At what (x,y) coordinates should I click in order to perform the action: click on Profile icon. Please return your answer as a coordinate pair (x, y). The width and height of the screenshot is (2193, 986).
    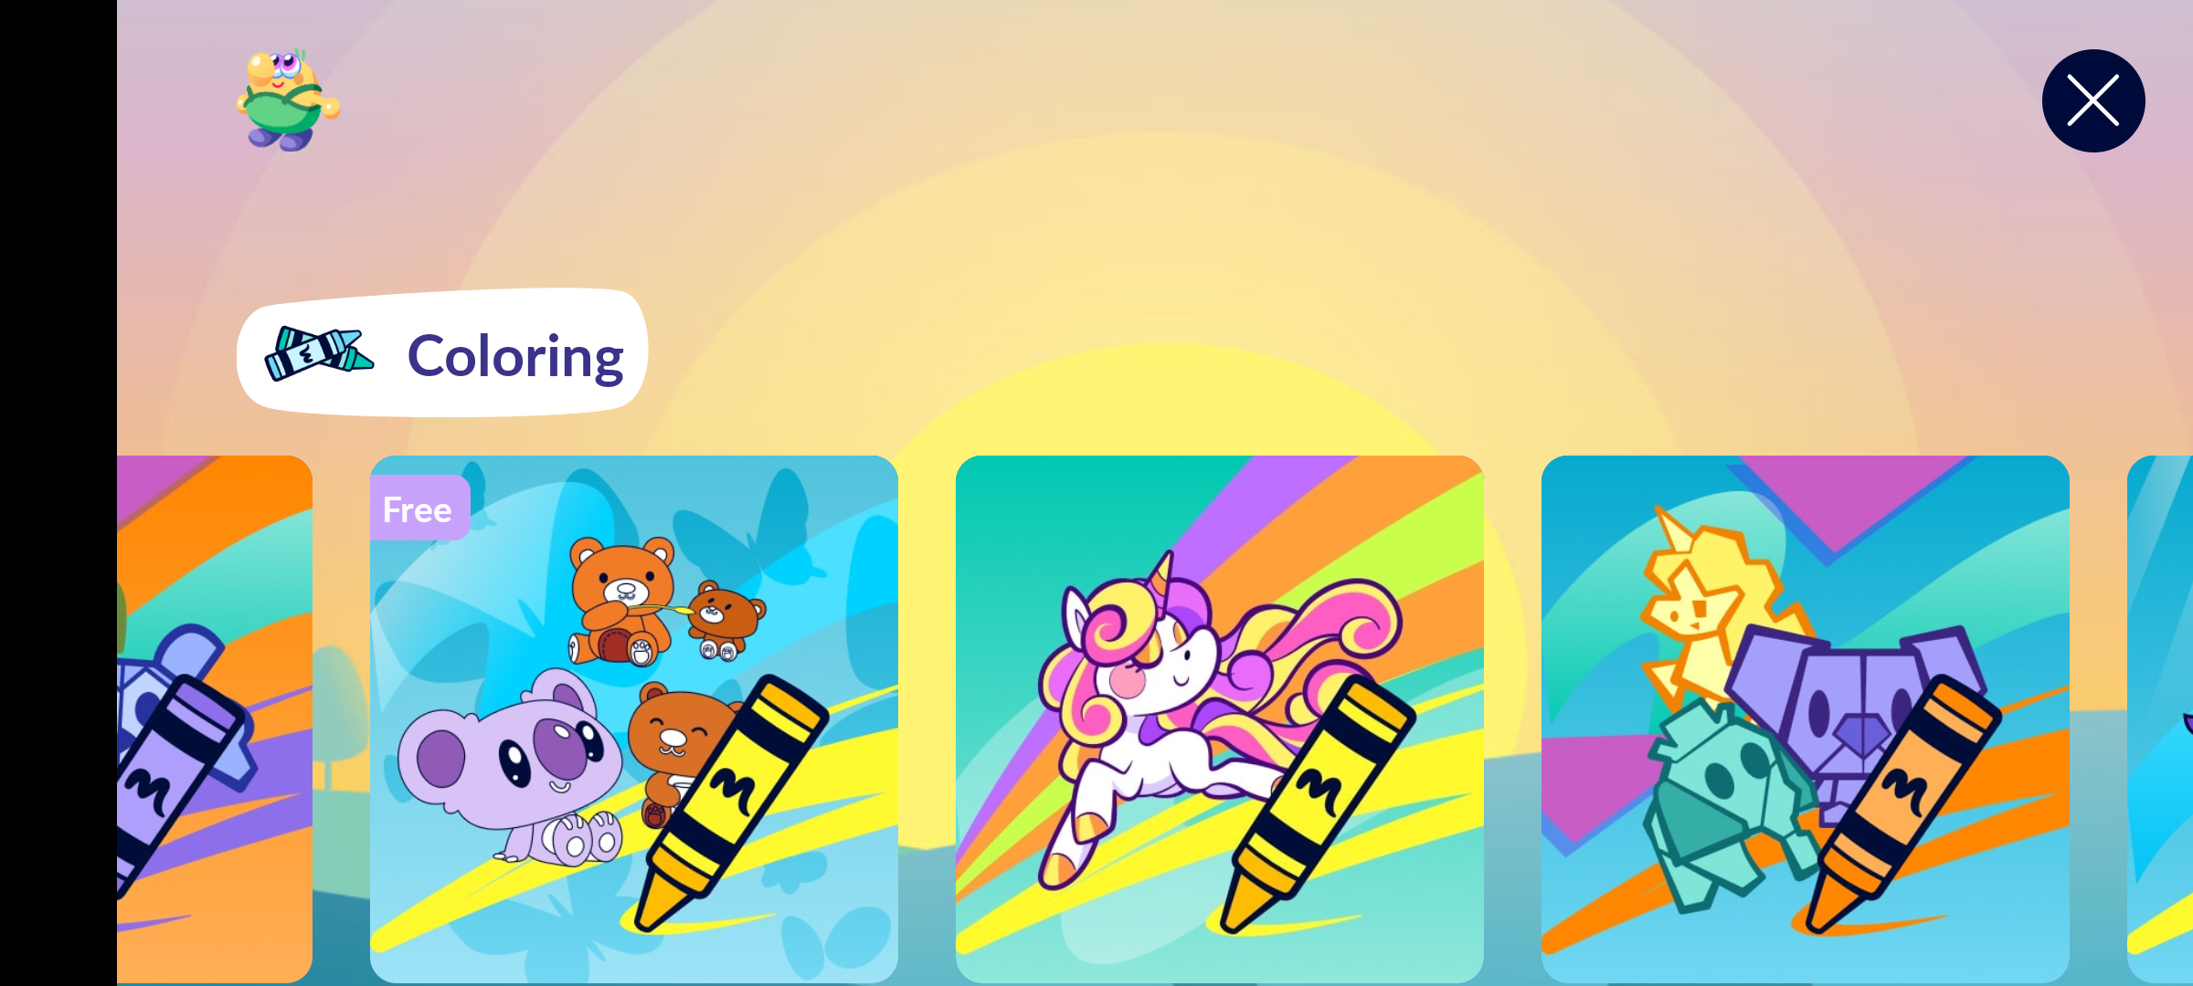
    Looking at the image, I should click on (289, 100).